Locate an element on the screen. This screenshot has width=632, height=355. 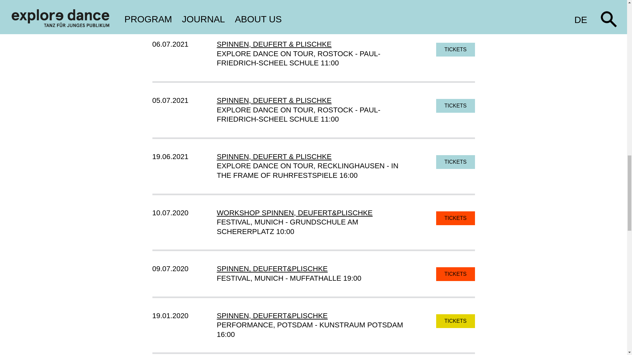
TICKETS is located at coordinates (456, 106).